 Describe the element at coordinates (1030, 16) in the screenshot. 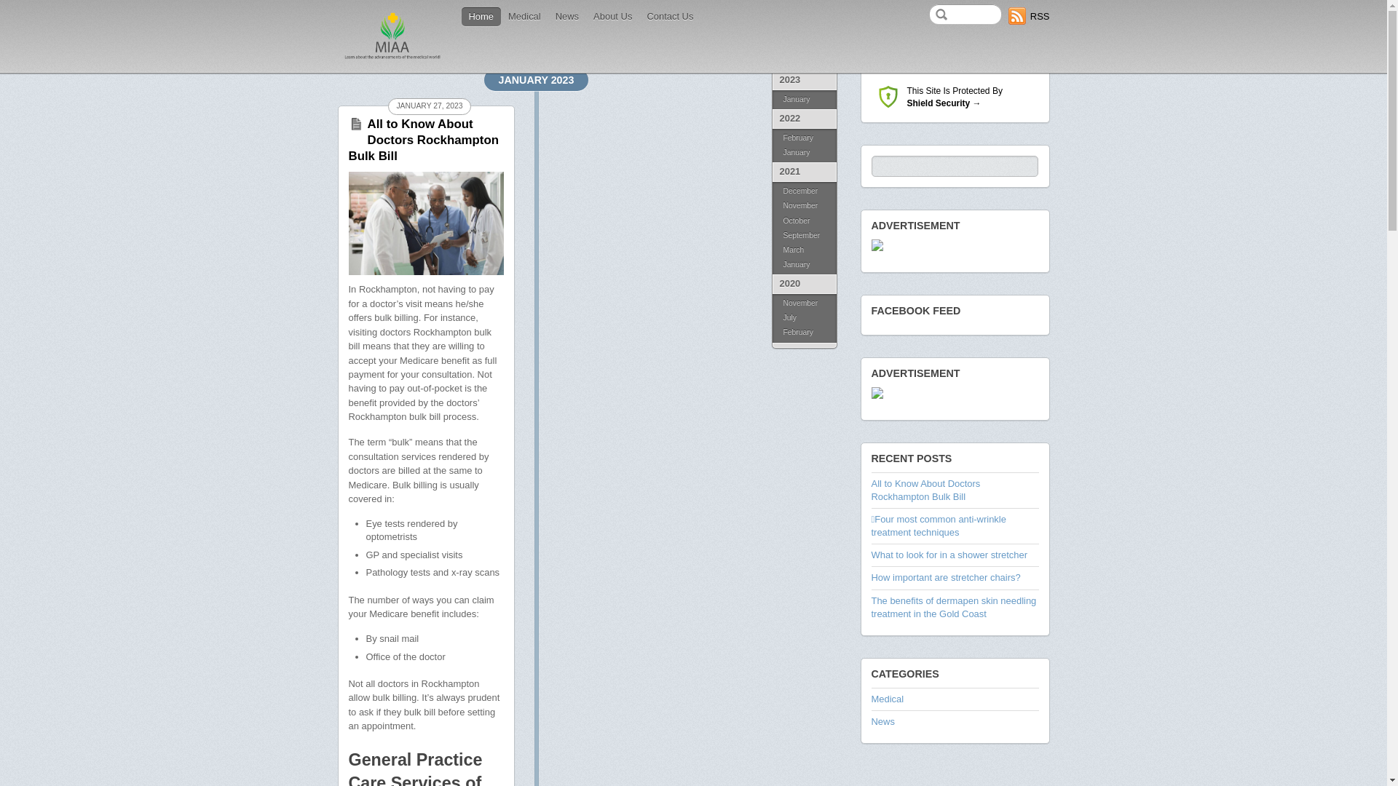

I see `RSS` at that location.